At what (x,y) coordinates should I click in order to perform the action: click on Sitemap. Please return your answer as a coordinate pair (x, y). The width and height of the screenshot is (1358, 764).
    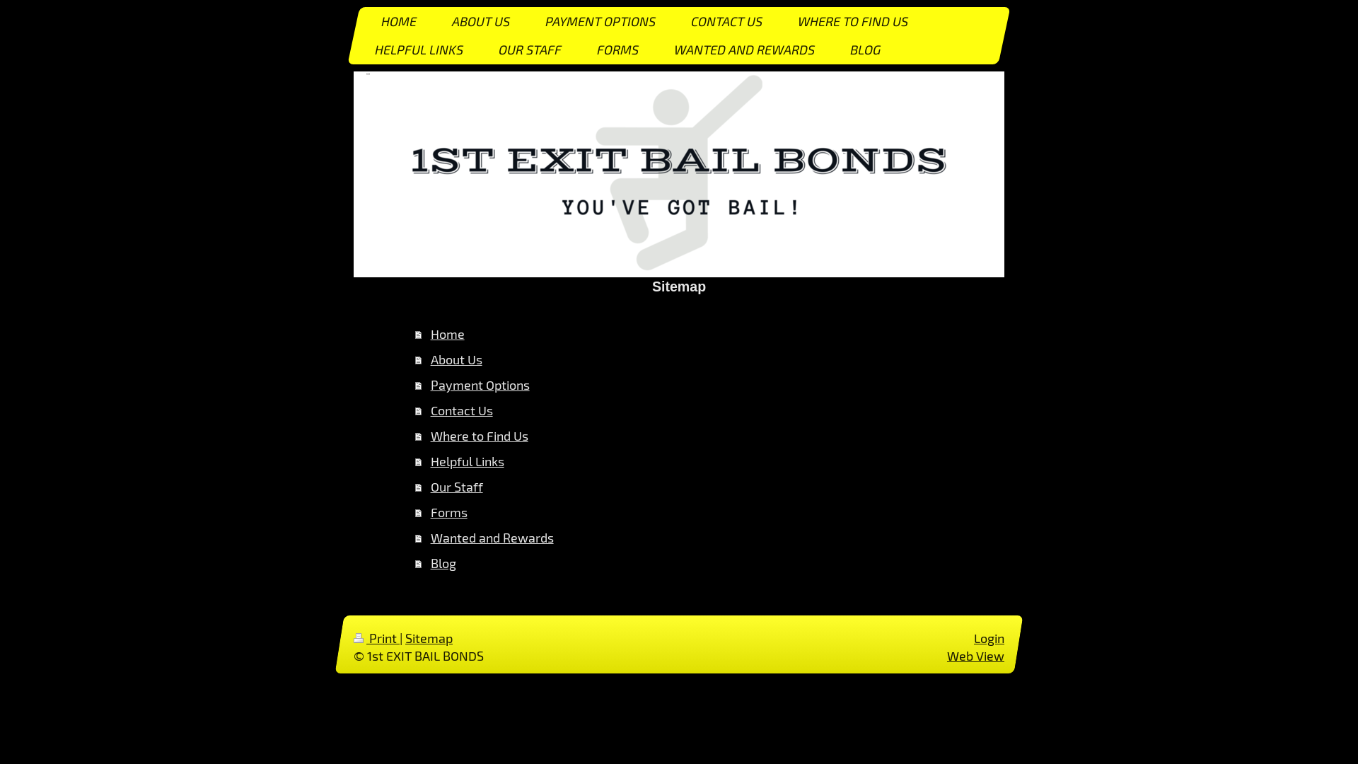
    Looking at the image, I should click on (429, 638).